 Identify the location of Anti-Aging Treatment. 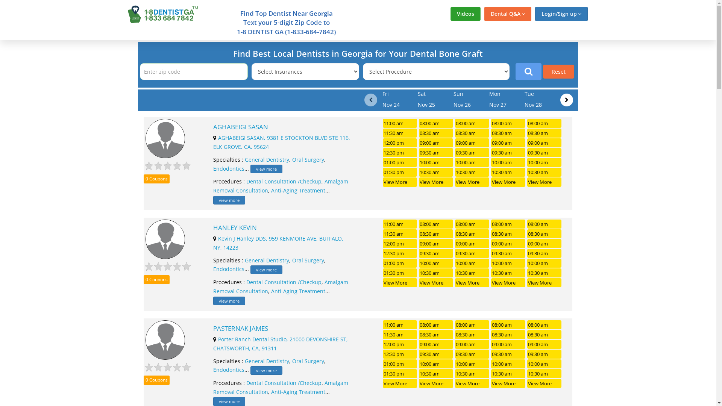
(298, 291).